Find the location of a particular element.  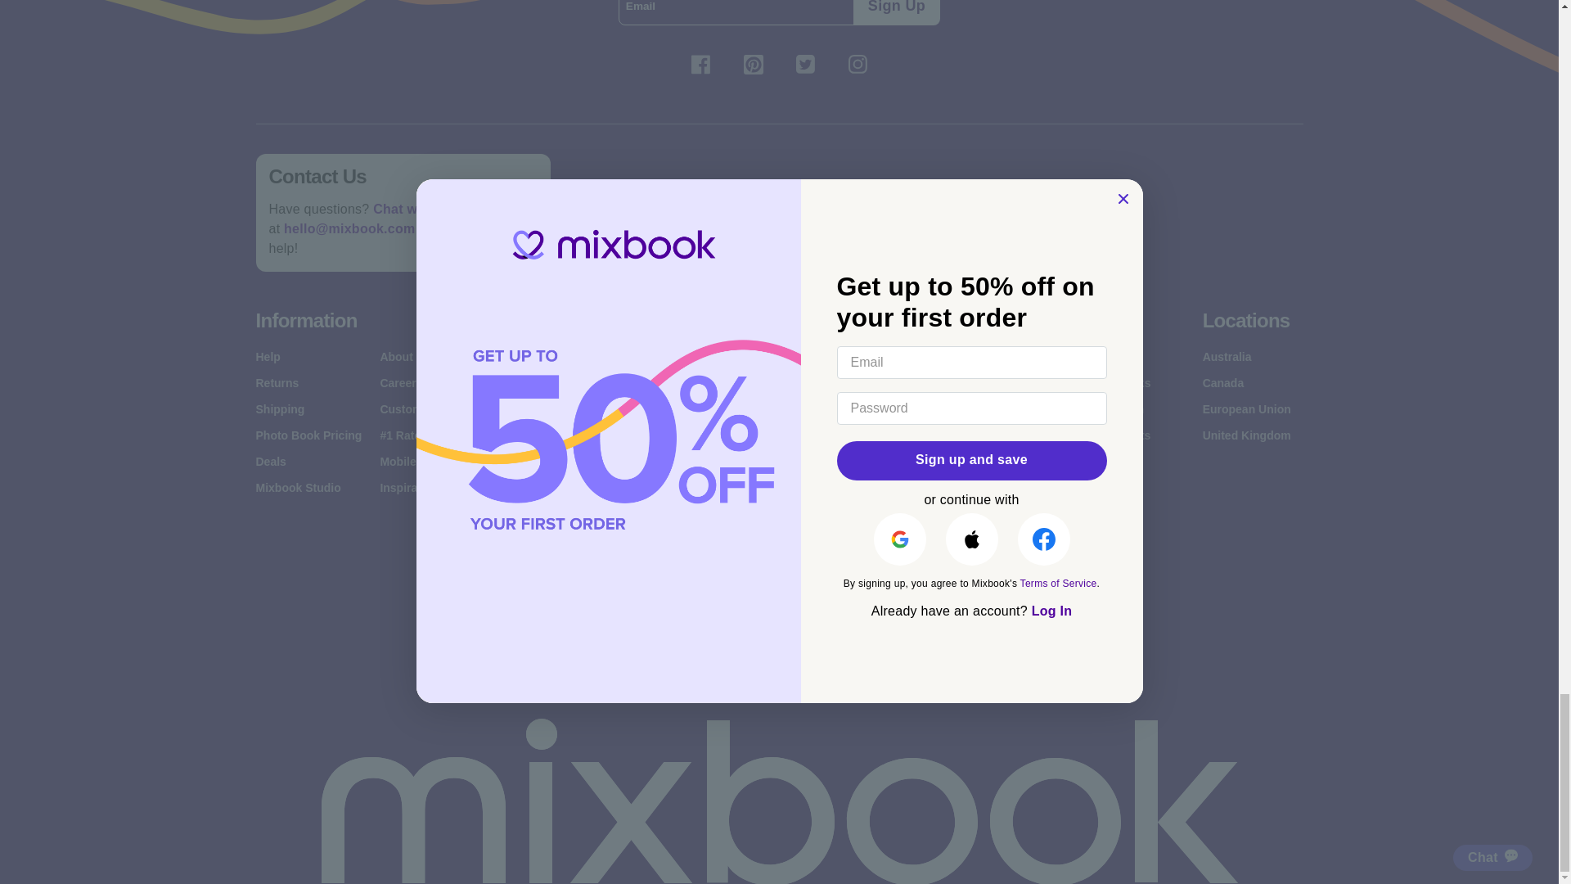

Returns is located at coordinates (277, 383).